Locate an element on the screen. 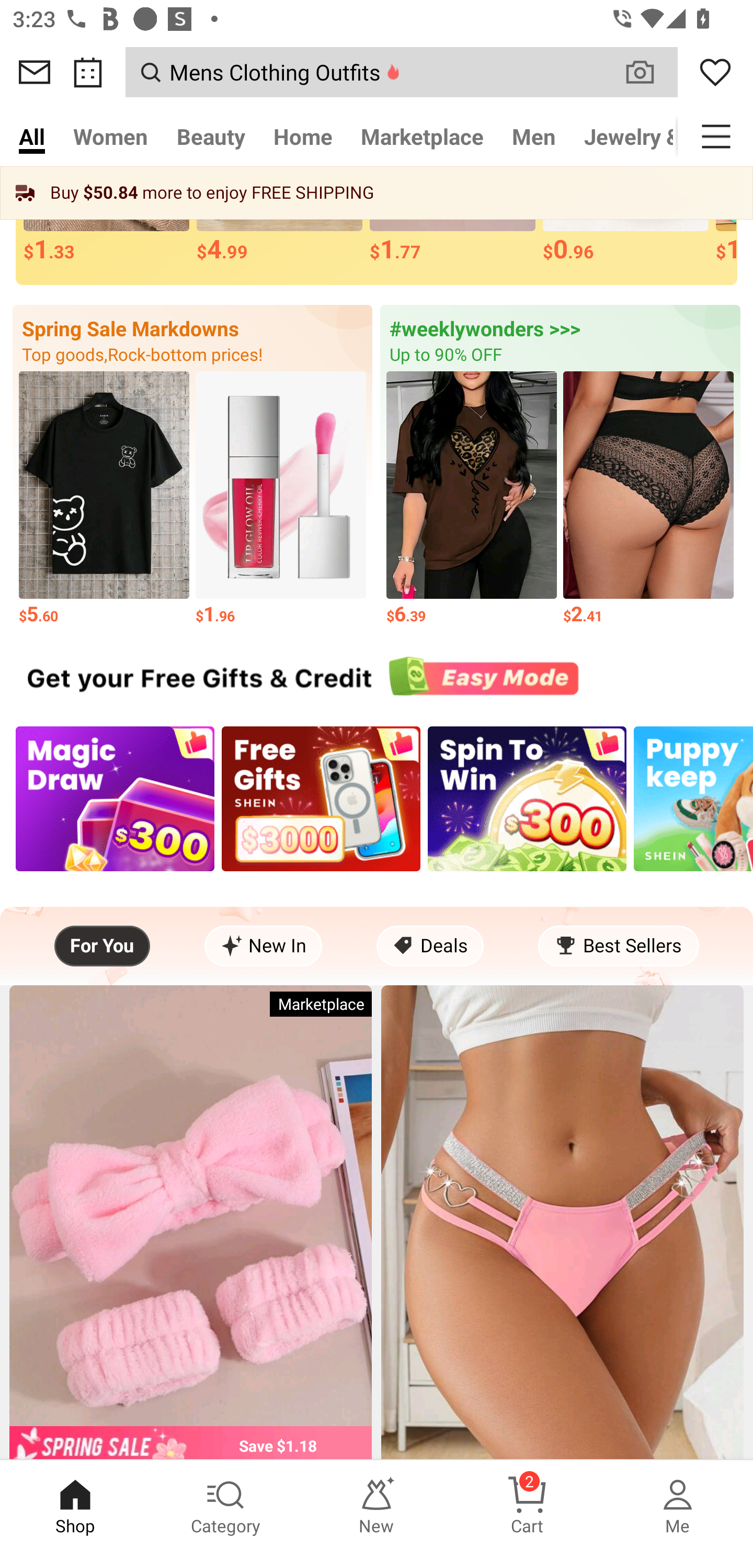 The width and height of the screenshot is (753, 1548). $2.41 Price $2.41 is located at coordinates (648, 499).